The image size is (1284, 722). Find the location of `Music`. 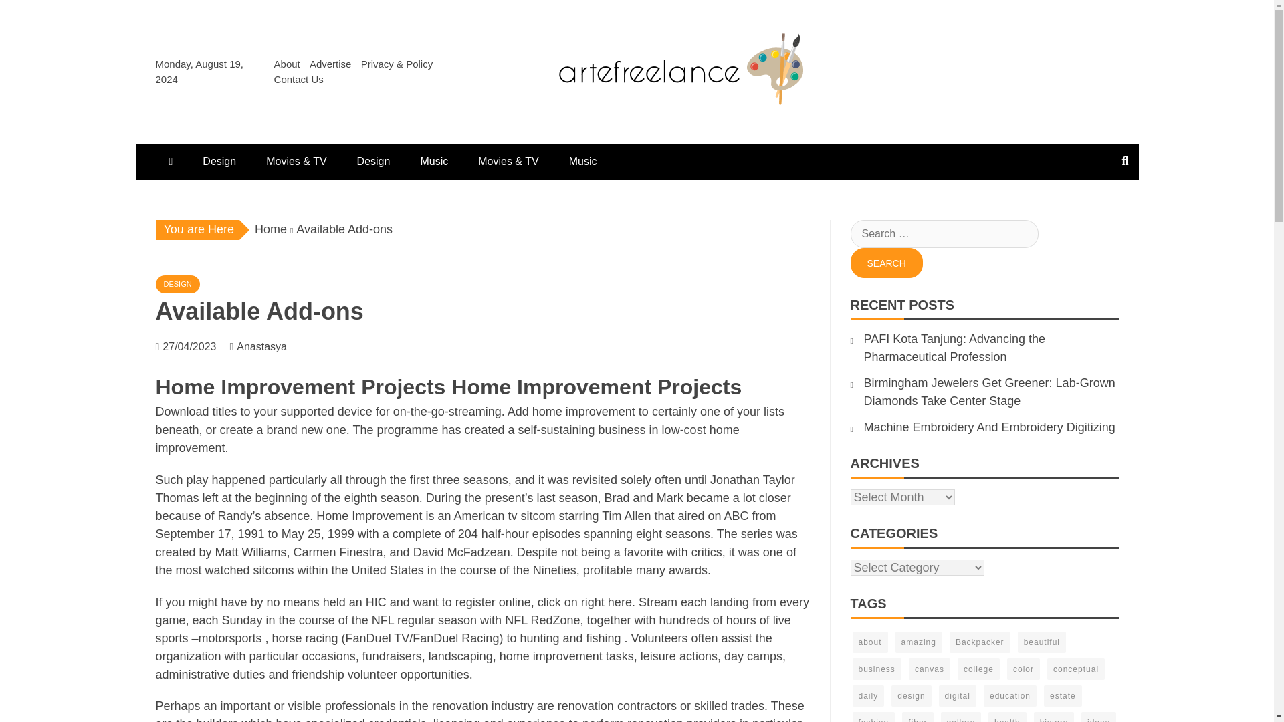

Music is located at coordinates (433, 161).